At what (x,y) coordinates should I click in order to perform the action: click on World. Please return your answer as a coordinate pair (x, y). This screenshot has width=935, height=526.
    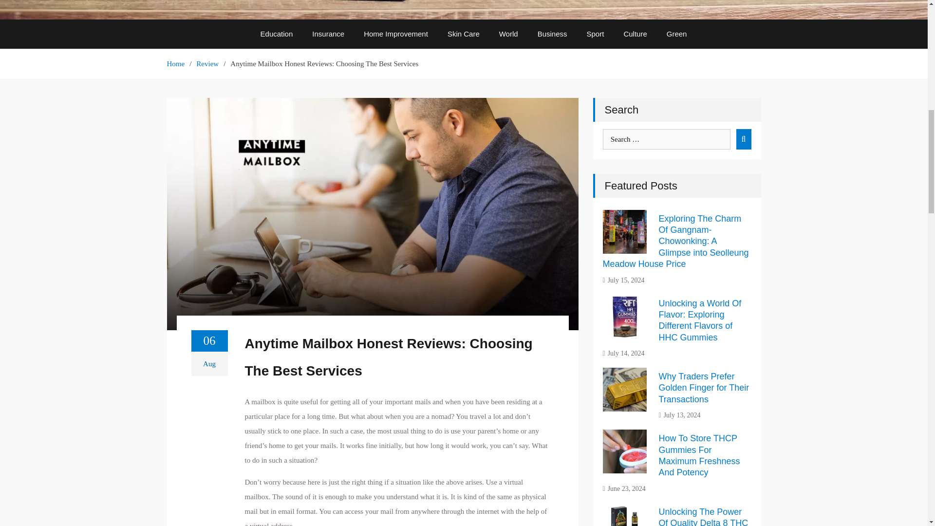
    Looking at the image, I should click on (508, 34).